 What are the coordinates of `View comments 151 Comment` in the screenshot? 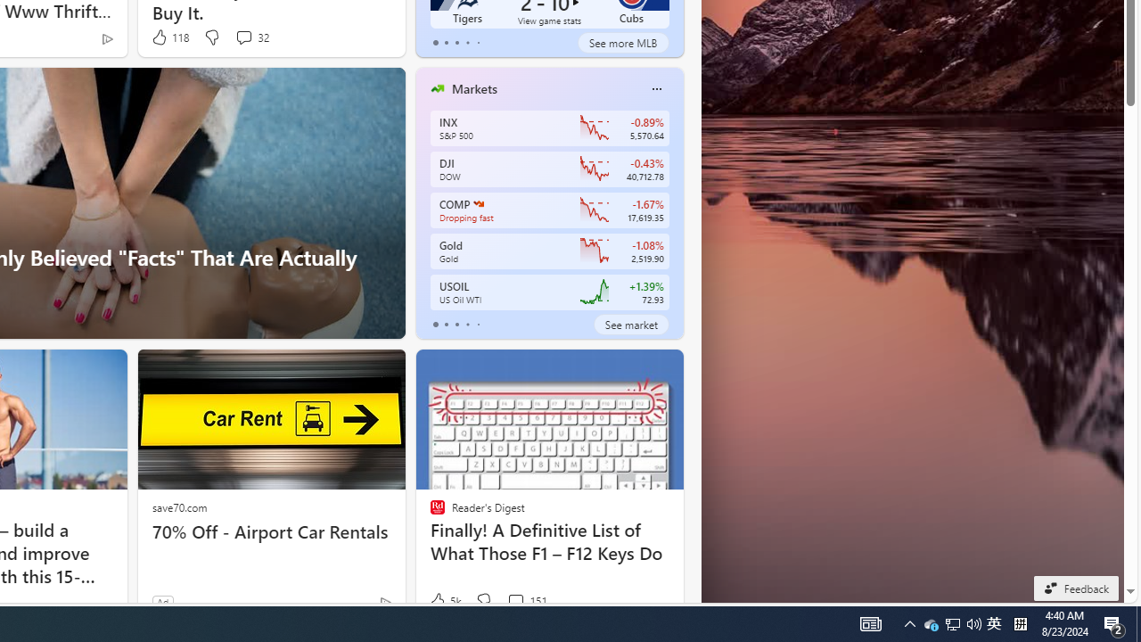 It's located at (515, 601).